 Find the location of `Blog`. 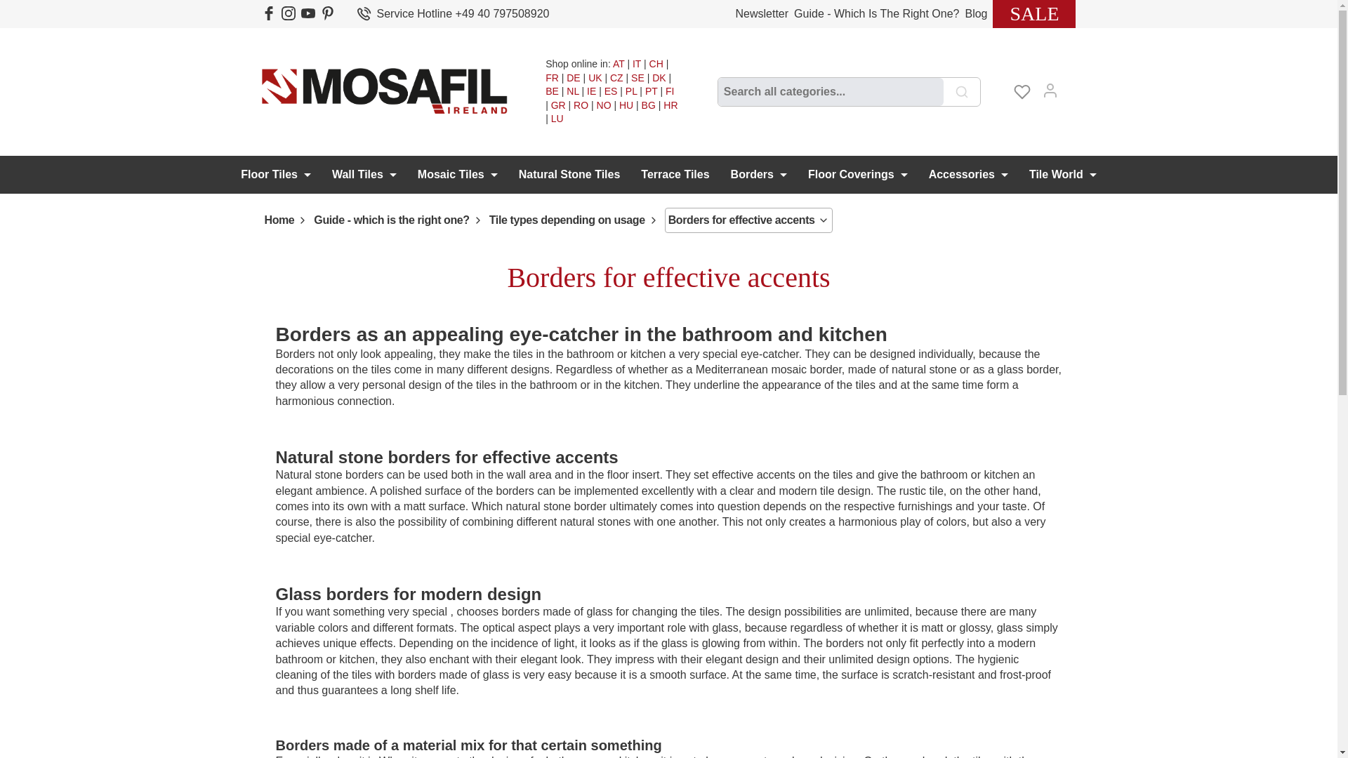

Blog is located at coordinates (976, 13).